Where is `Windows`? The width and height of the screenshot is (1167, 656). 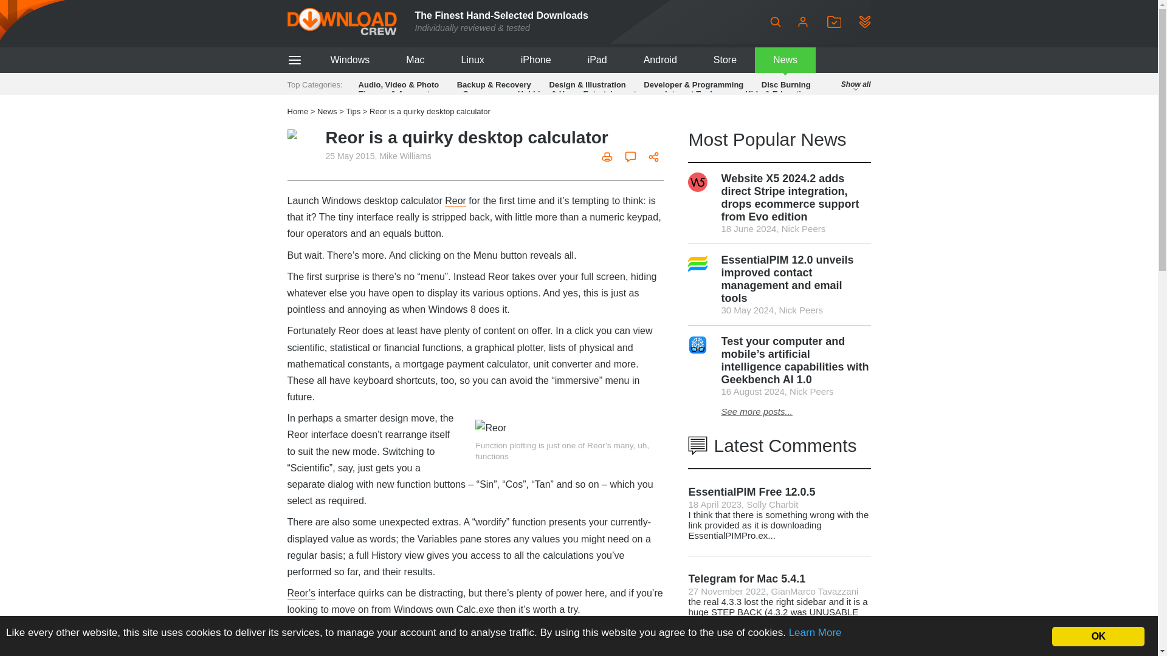 Windows is located at coordinates (349, 60).